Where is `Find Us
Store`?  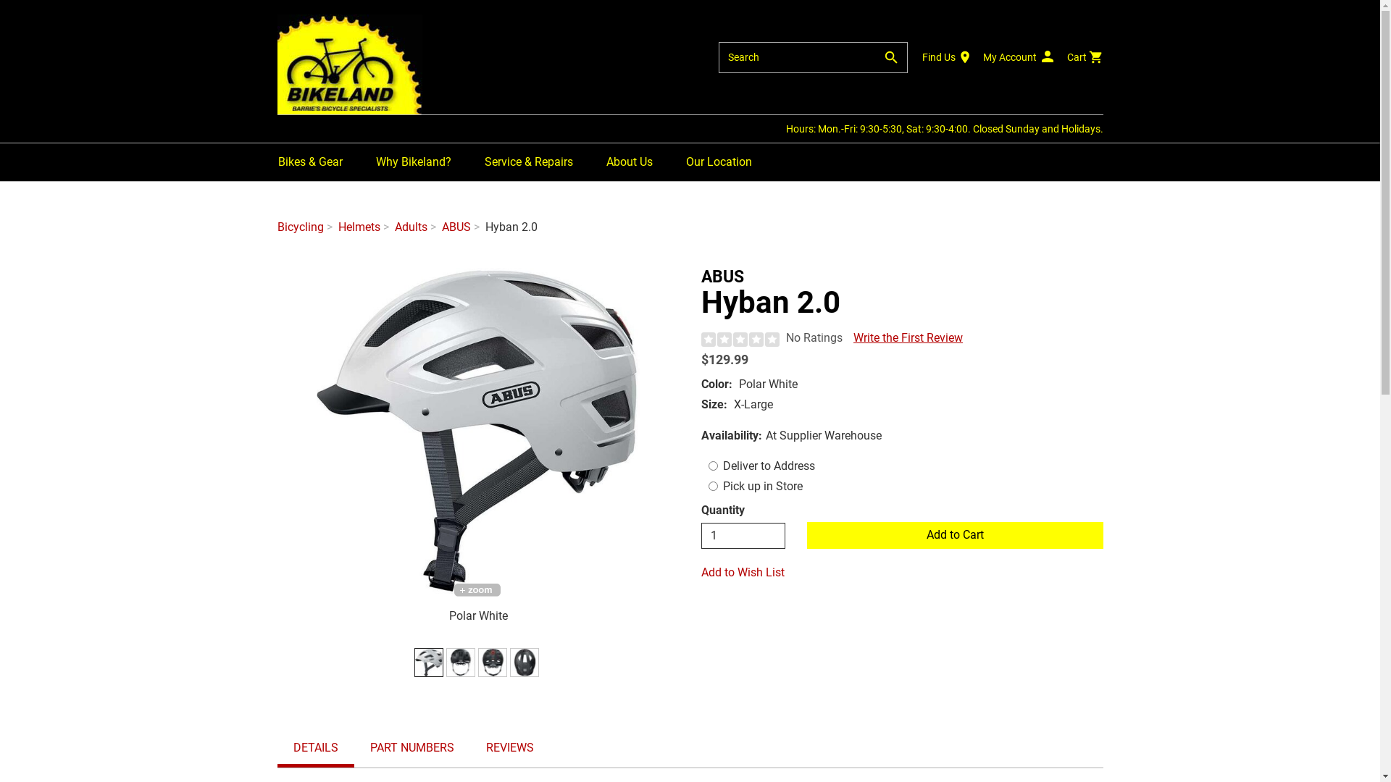 Find Us
Store is located at coordinates (946, 57).